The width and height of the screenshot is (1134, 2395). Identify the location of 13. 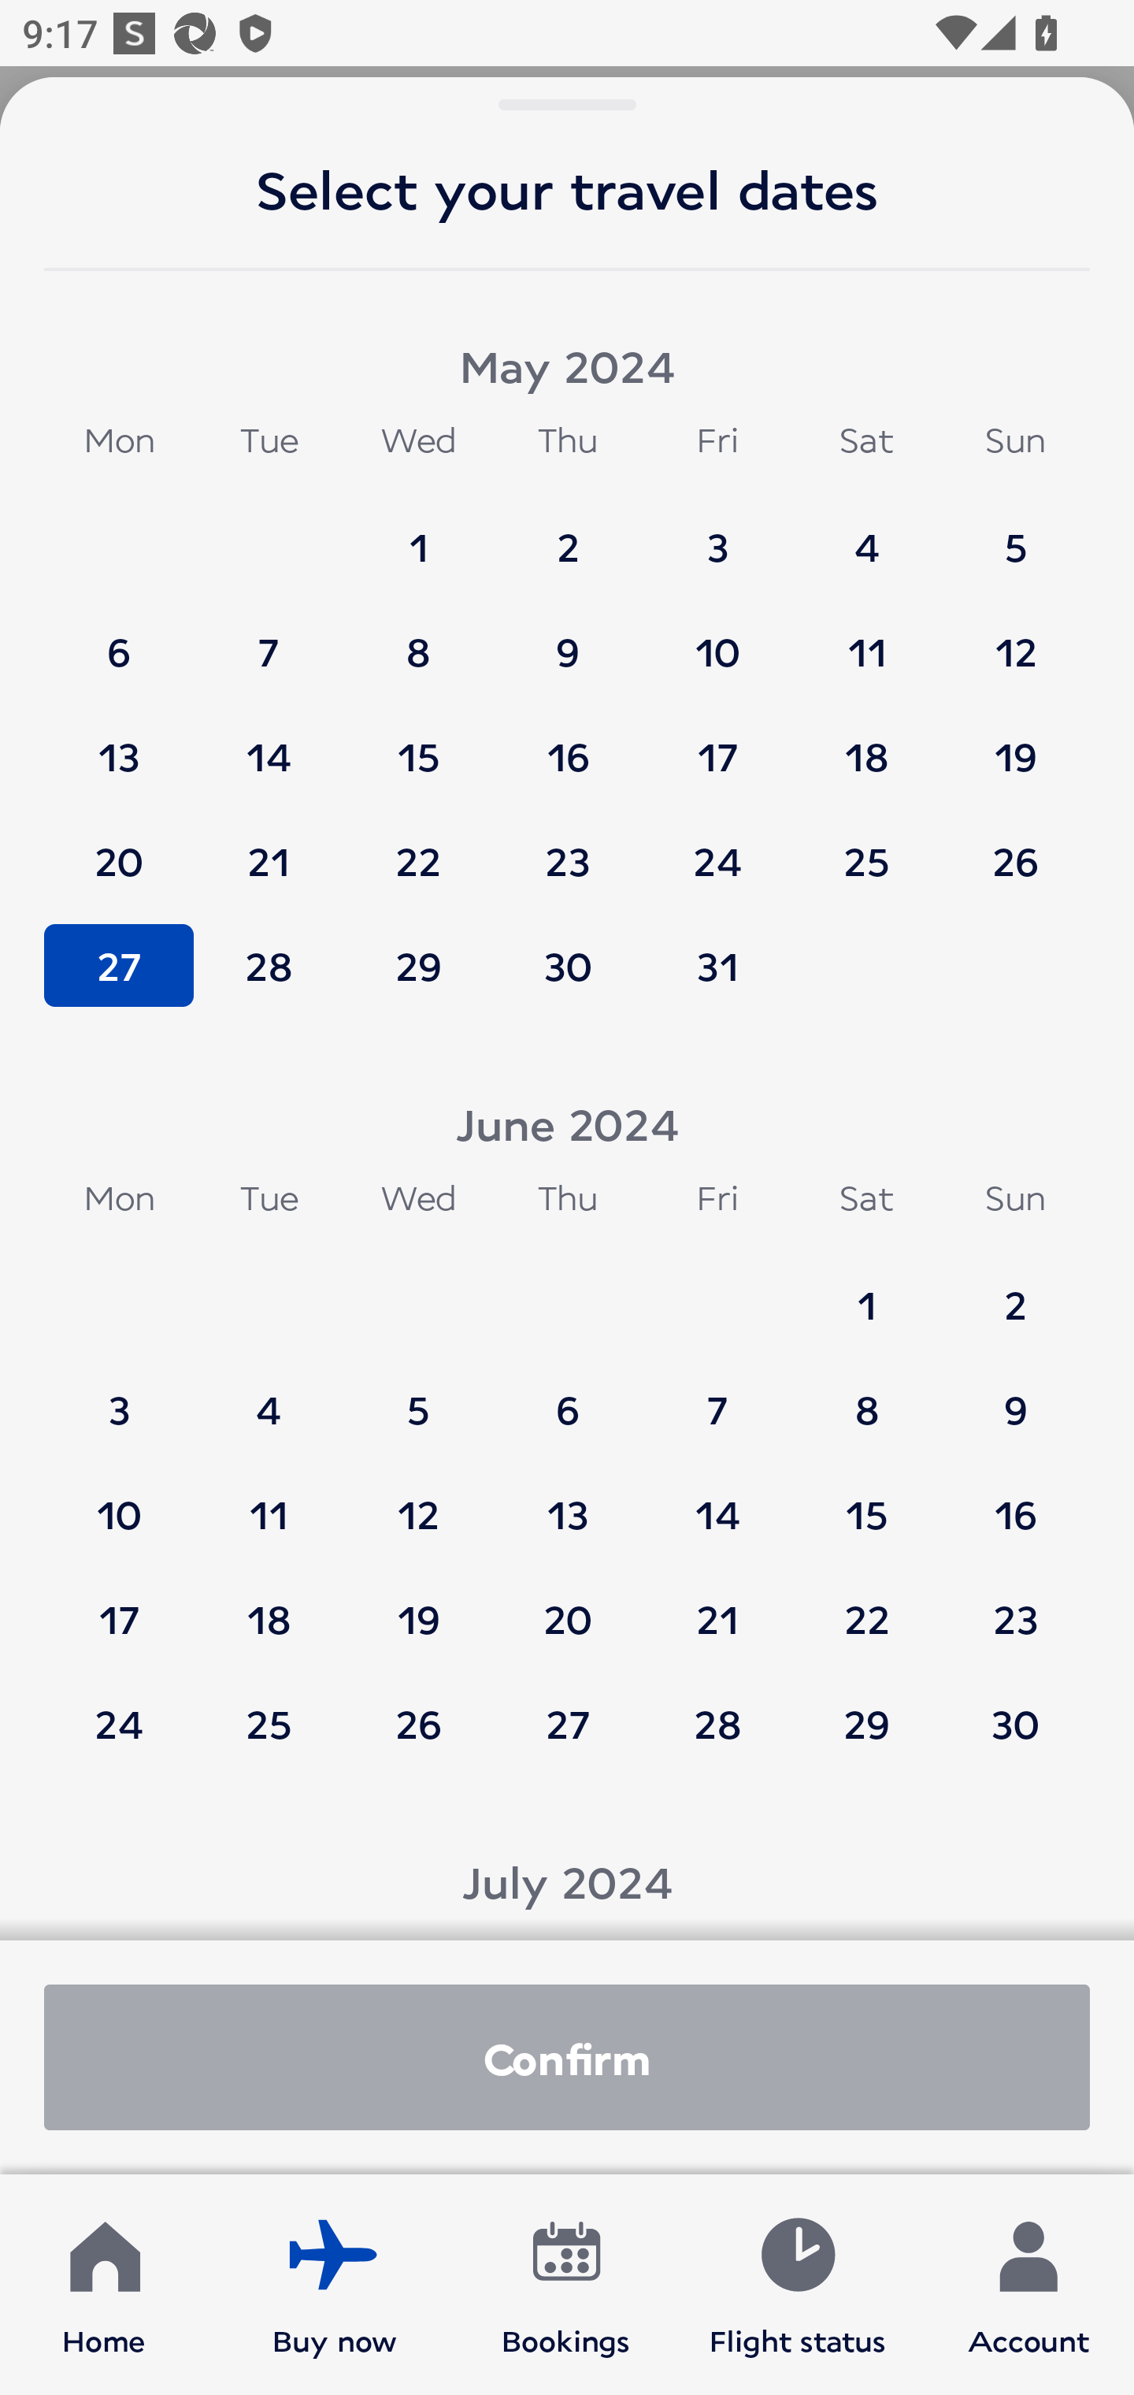
(568, 1500).